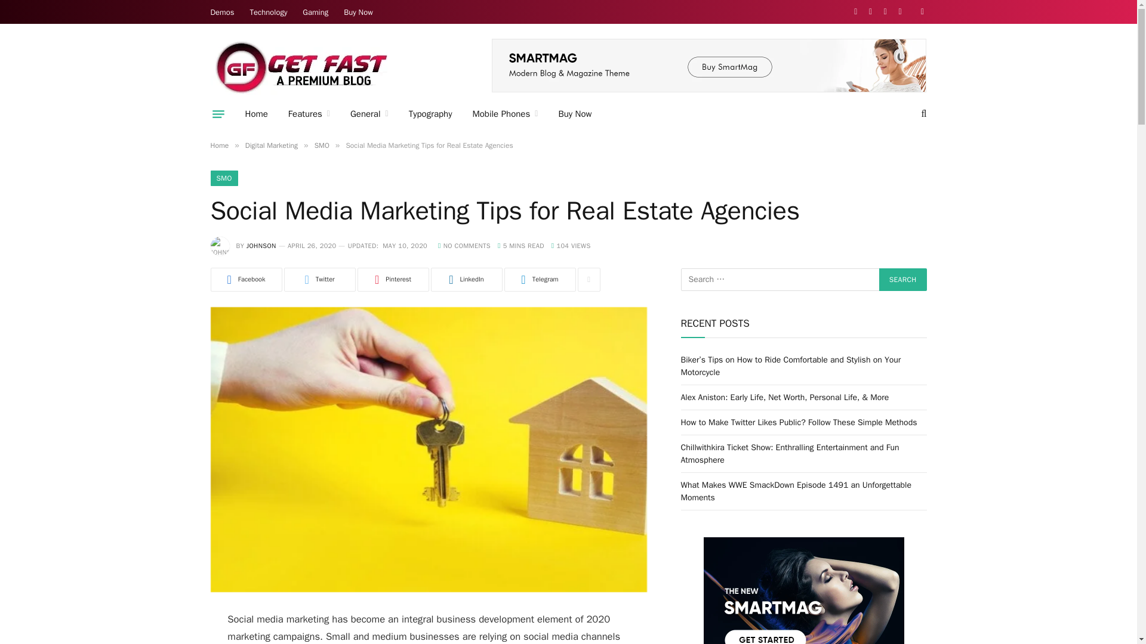 This screenshot has height=644, width=1146. I want to click on Technology, so click(269, 12).